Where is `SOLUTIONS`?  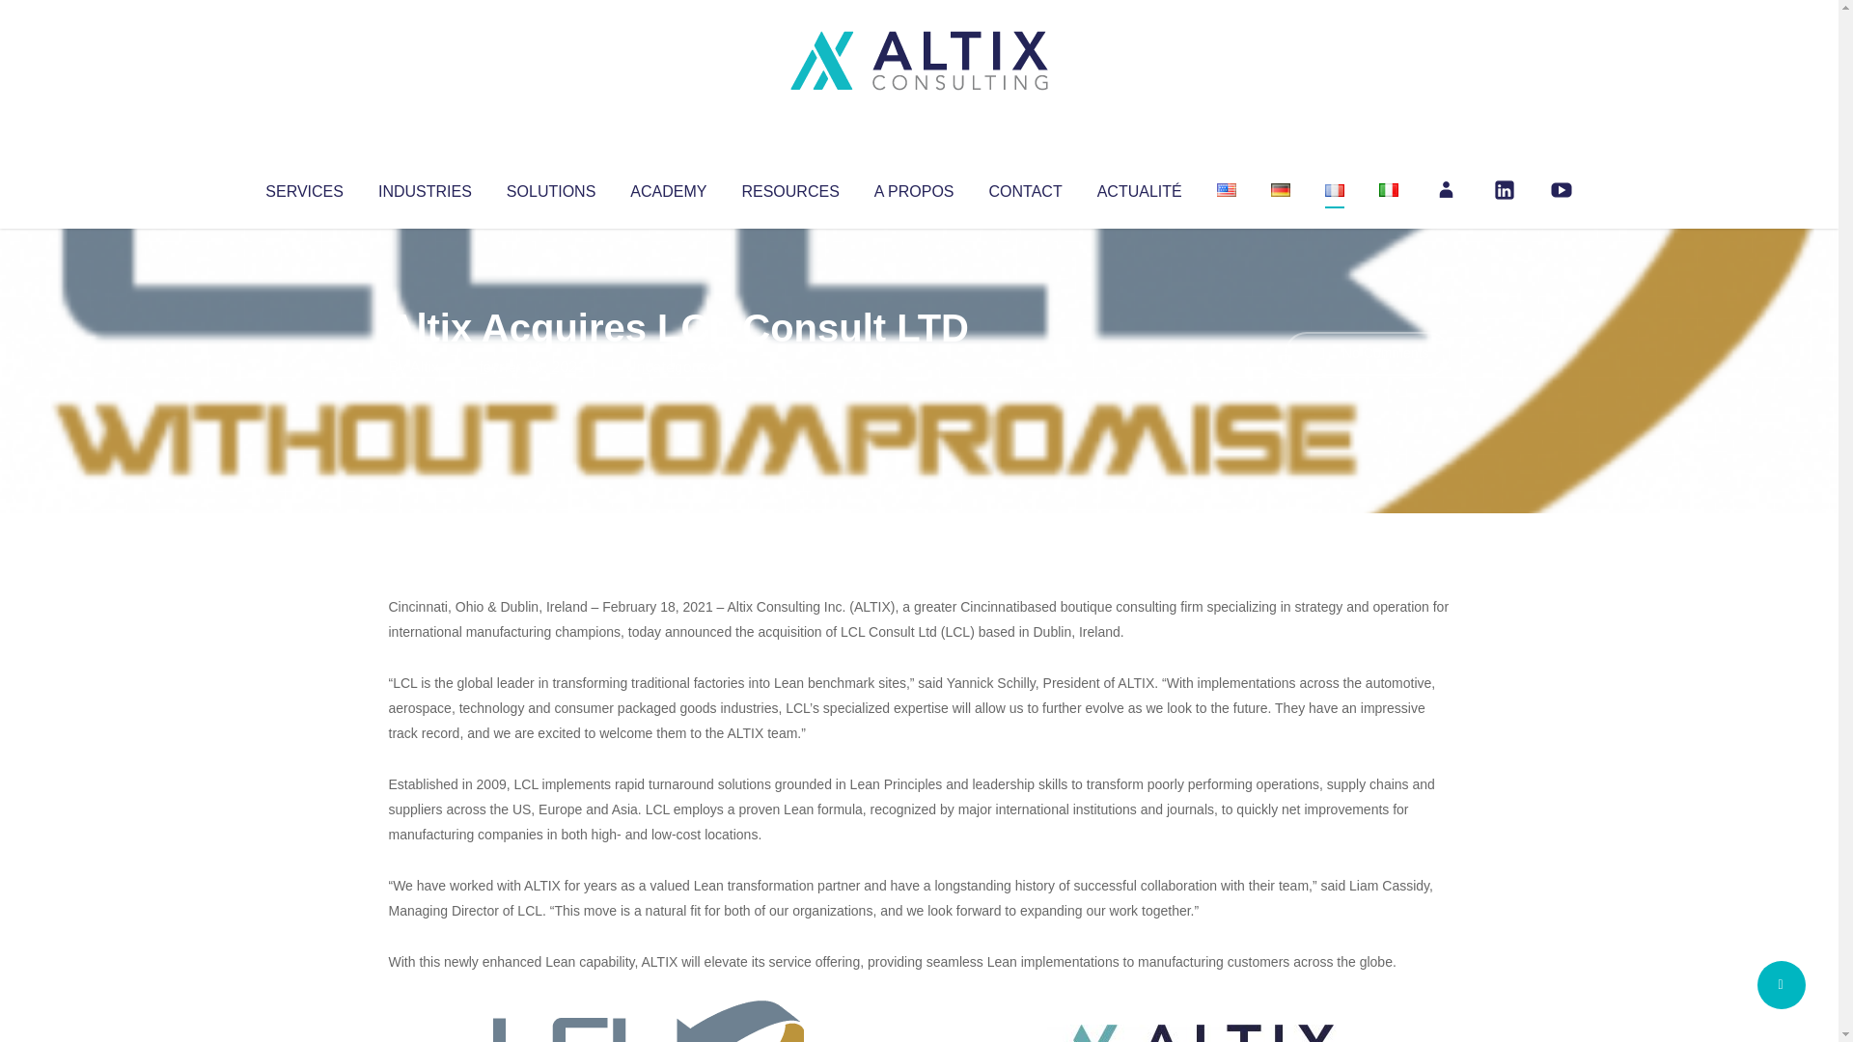 SOLUTIONS is located at coordinates (550, 187).